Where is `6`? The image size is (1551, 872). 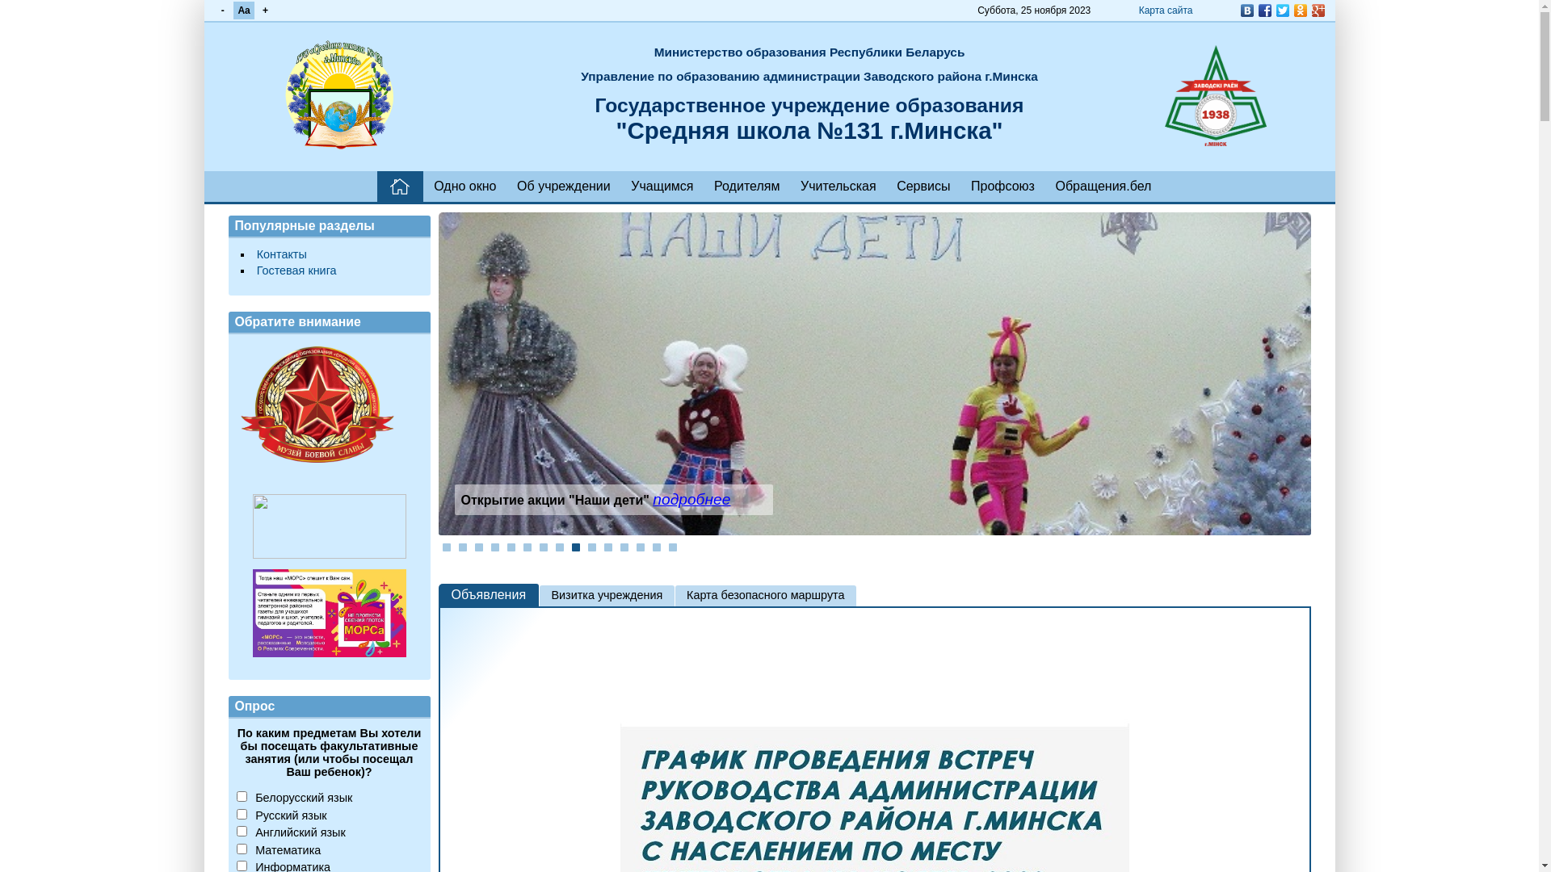
6 is located at coordinates (528, 547).